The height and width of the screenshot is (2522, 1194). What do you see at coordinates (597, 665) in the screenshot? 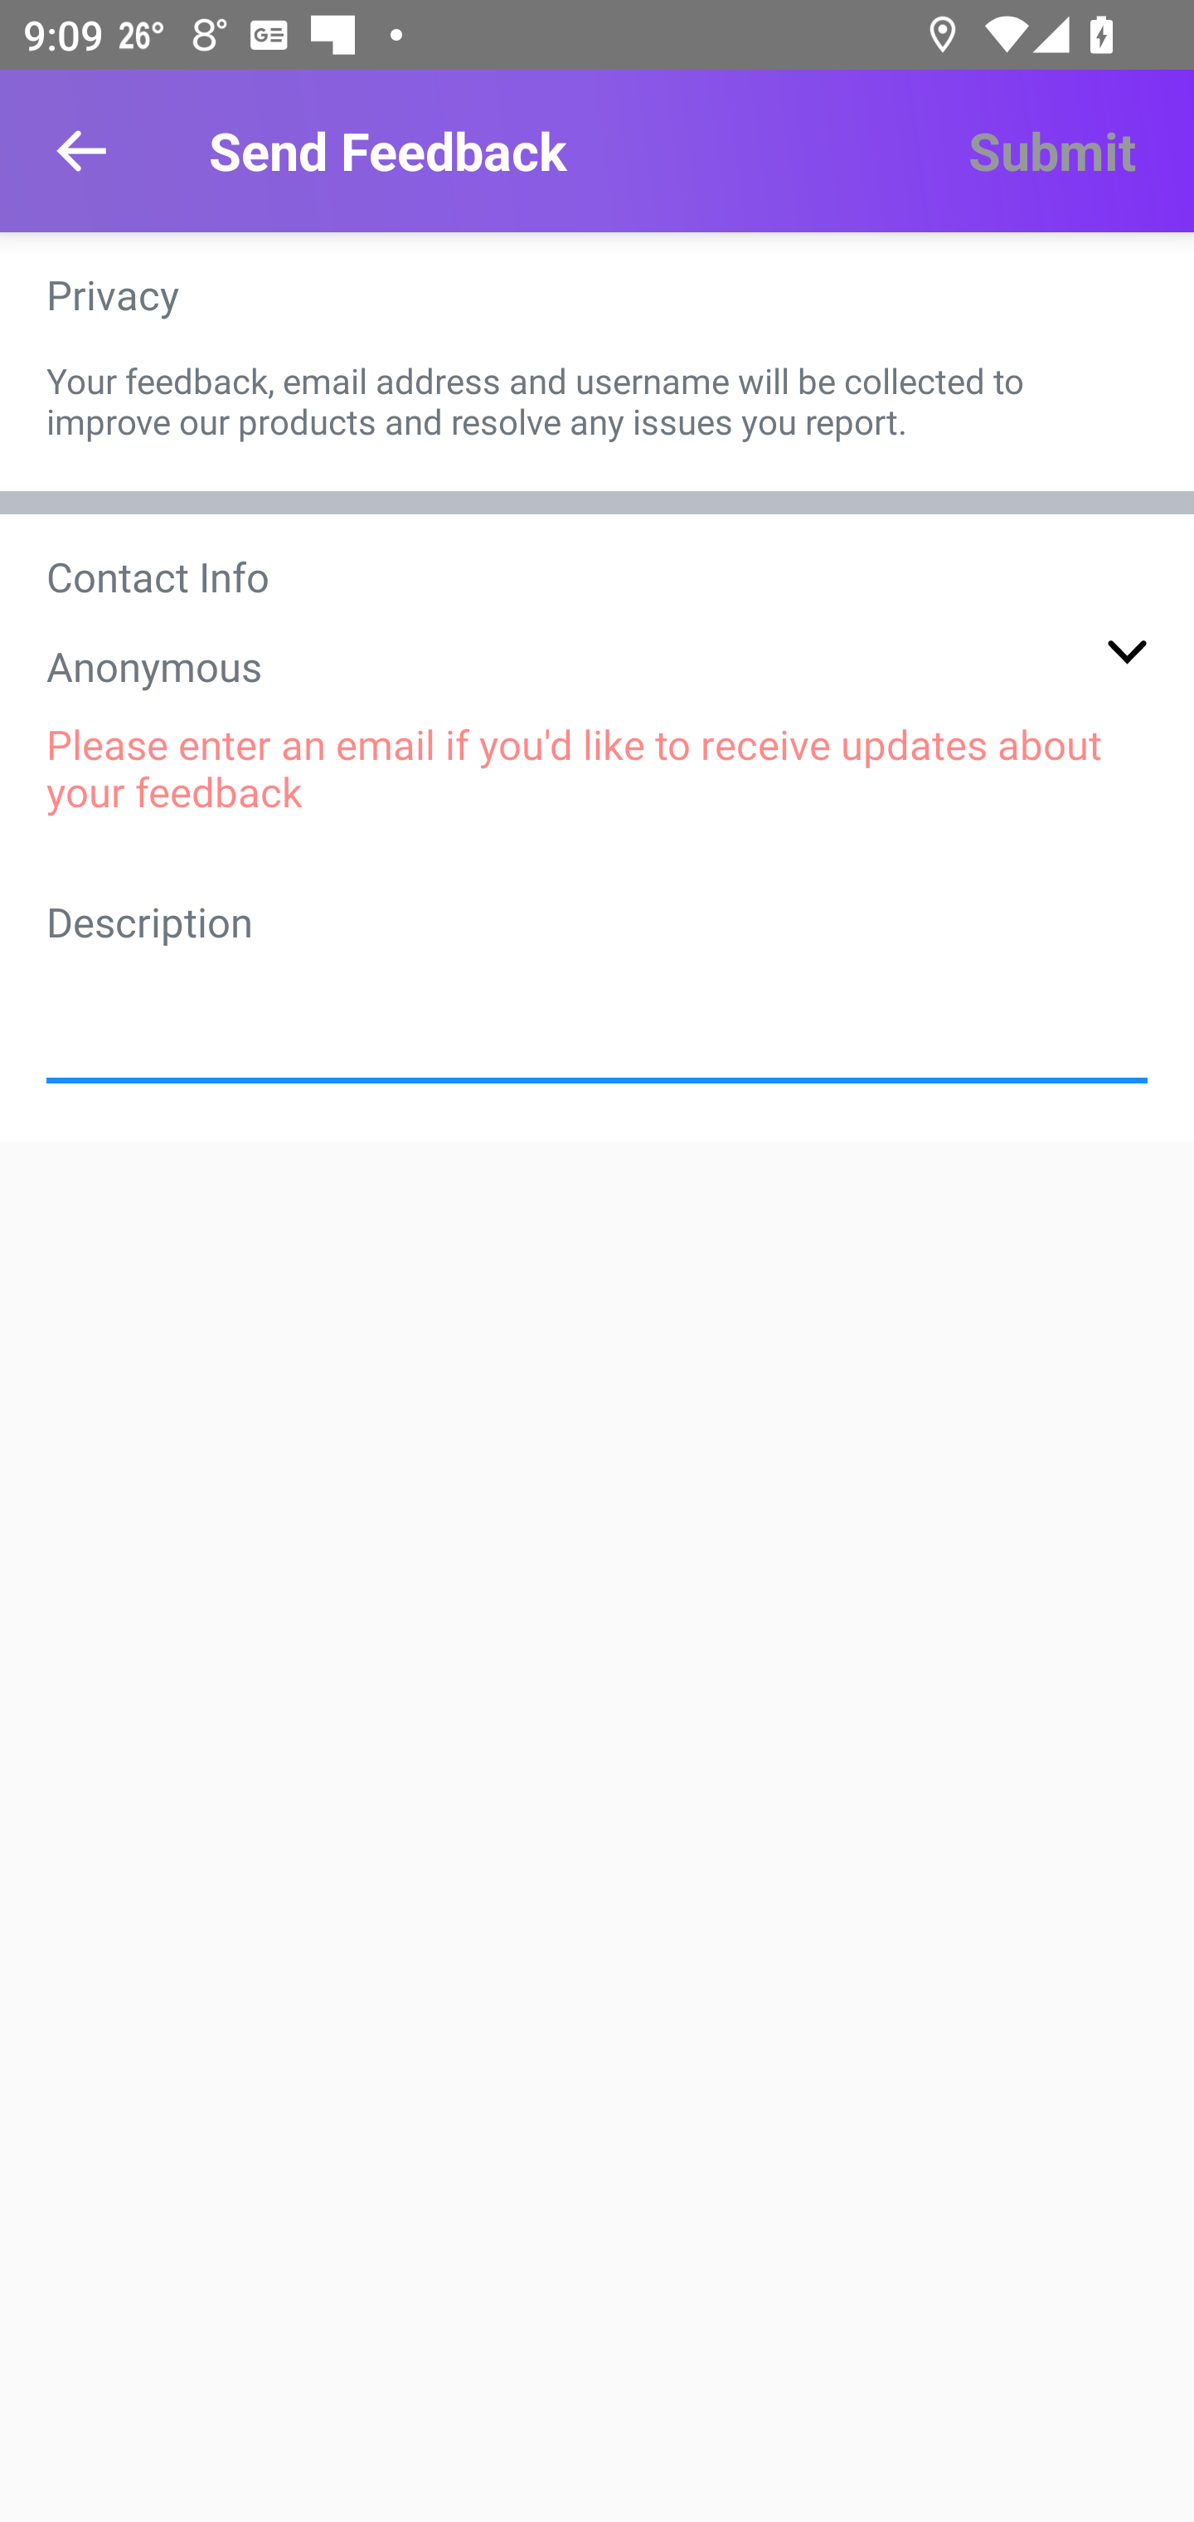
I see `Anonymous` at bounding box center [597, 665].